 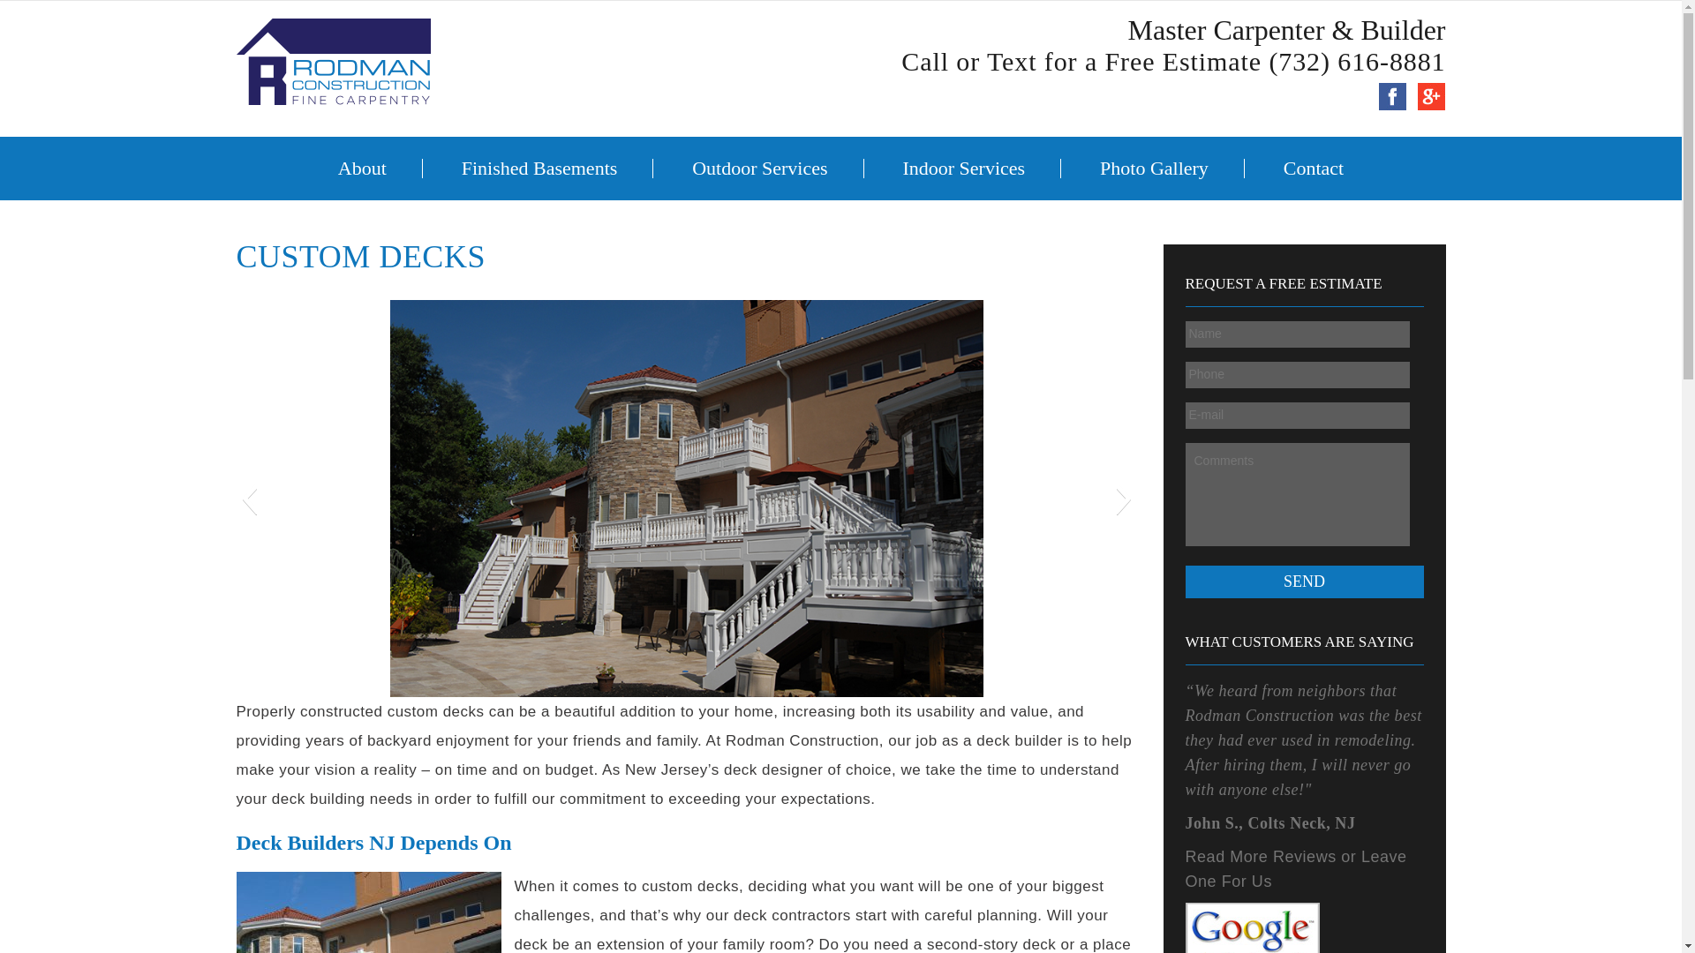 I want to click on Indoor Services, so click(x=963, y=168).